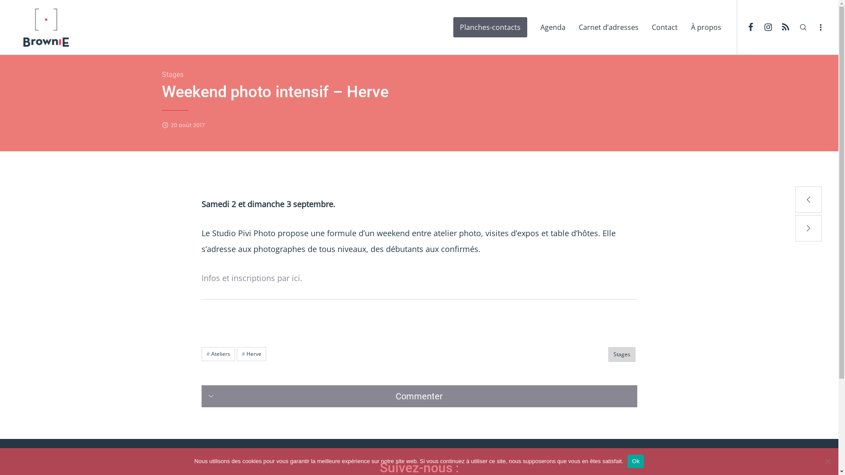  Describe the element at coordinates (173, 75) in the screenshot. I see `Stages` at that location.